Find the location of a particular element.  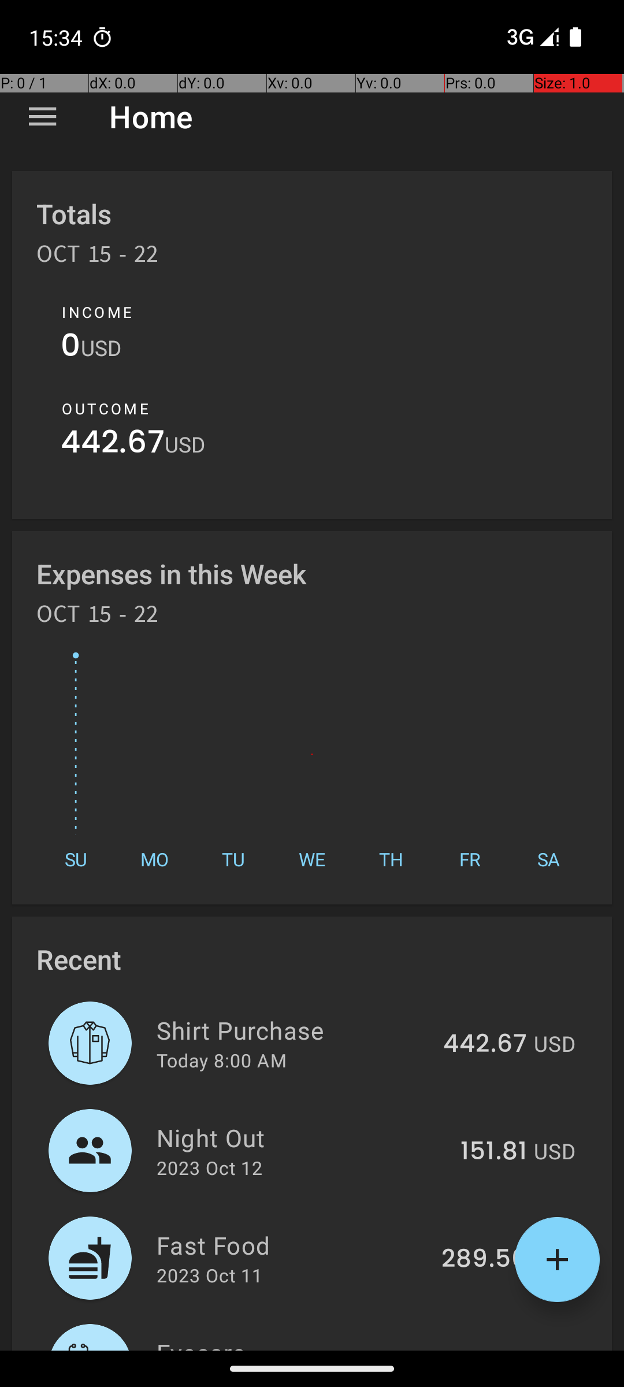

88.17 is located at coordinates (496, 1349).